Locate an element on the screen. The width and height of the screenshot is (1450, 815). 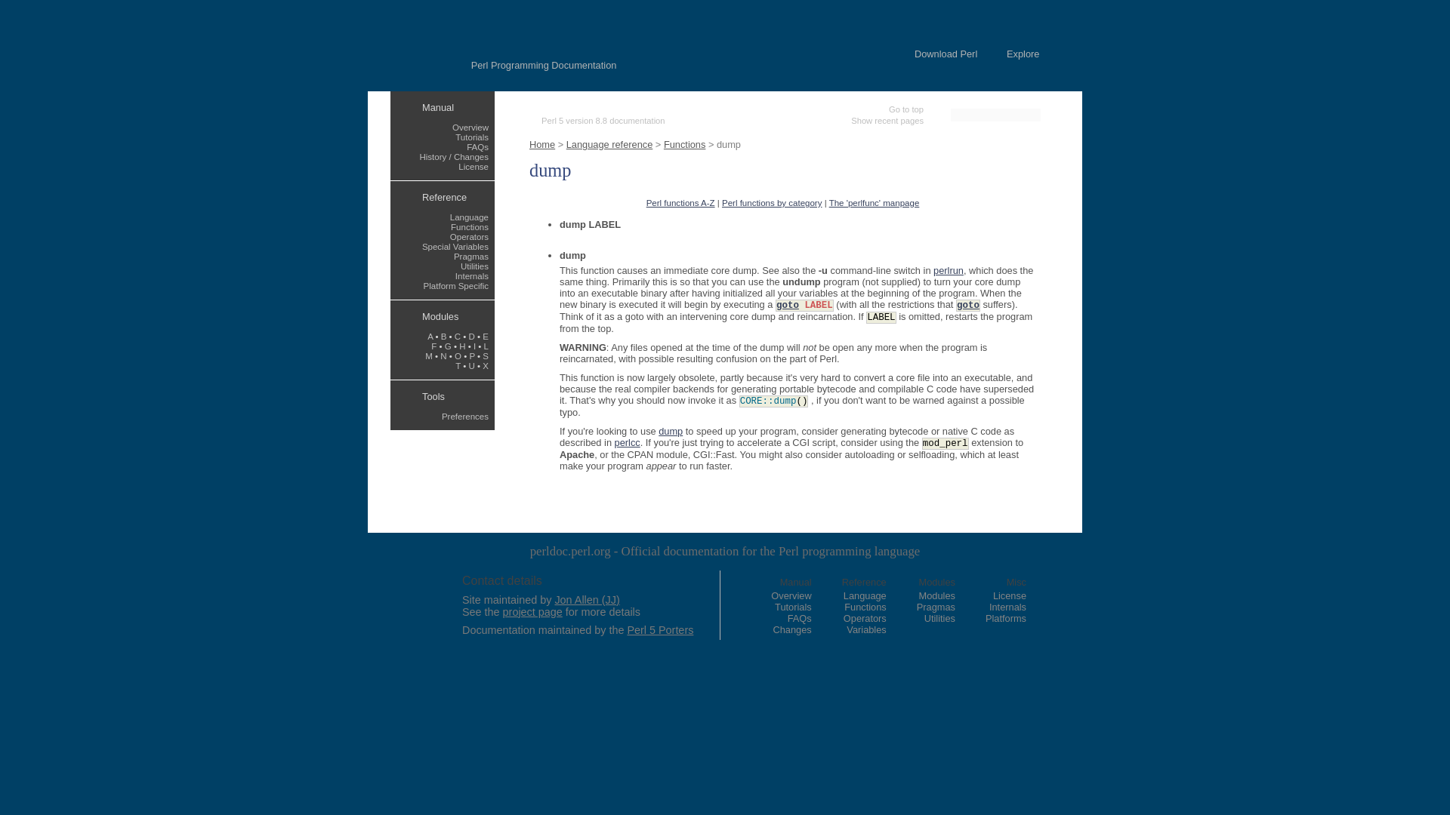
Utilities is located at coordinates (474, 266).